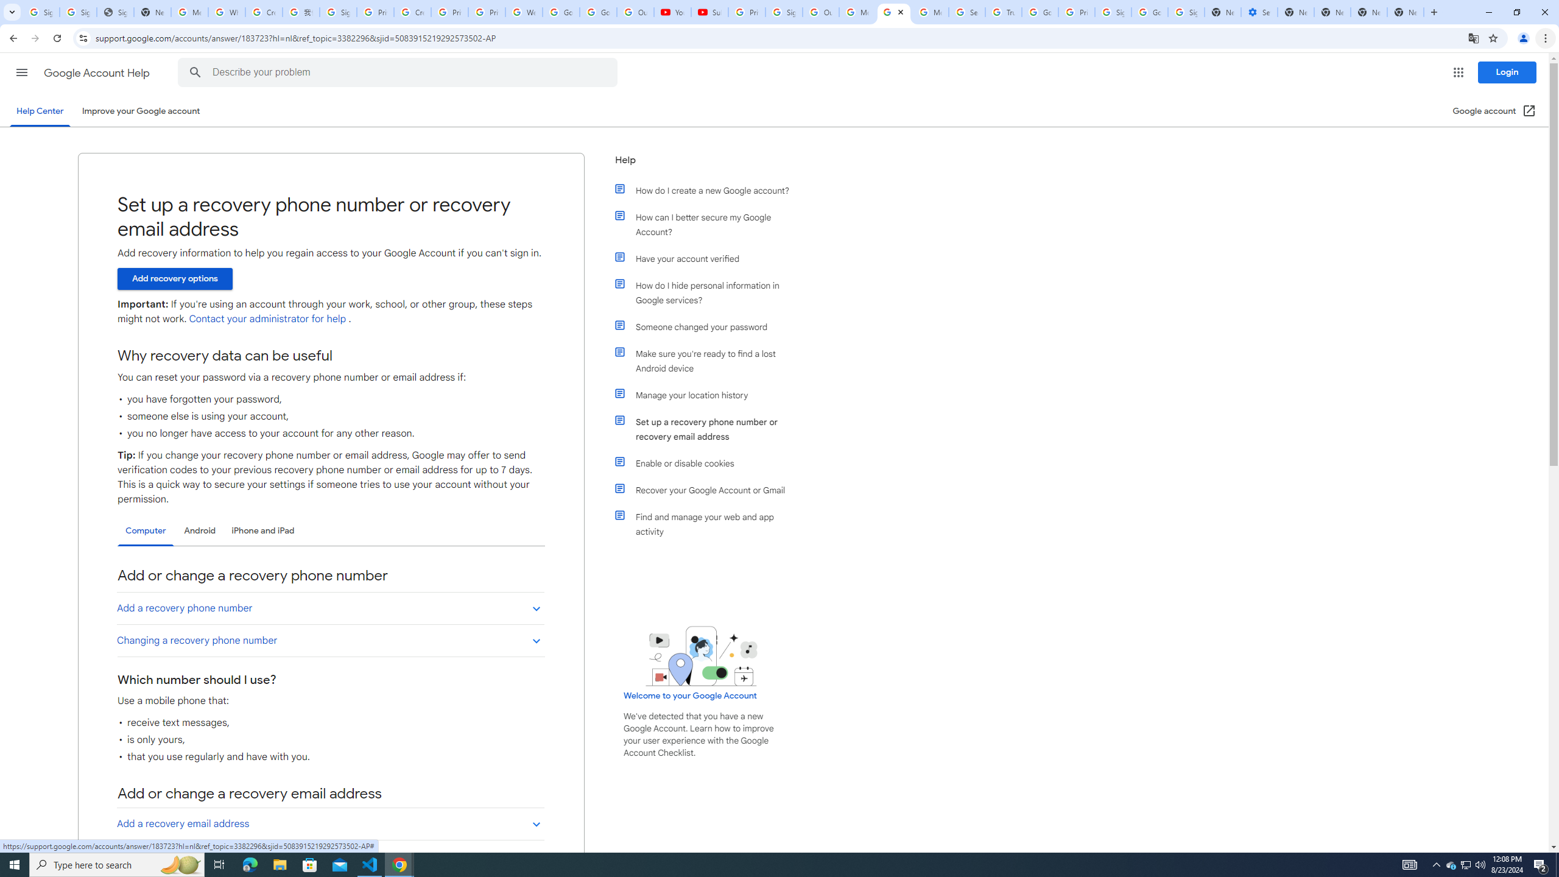 The height and width of the screenshot is (877, 1559). I want to click on Help Center, so click(40, 111).